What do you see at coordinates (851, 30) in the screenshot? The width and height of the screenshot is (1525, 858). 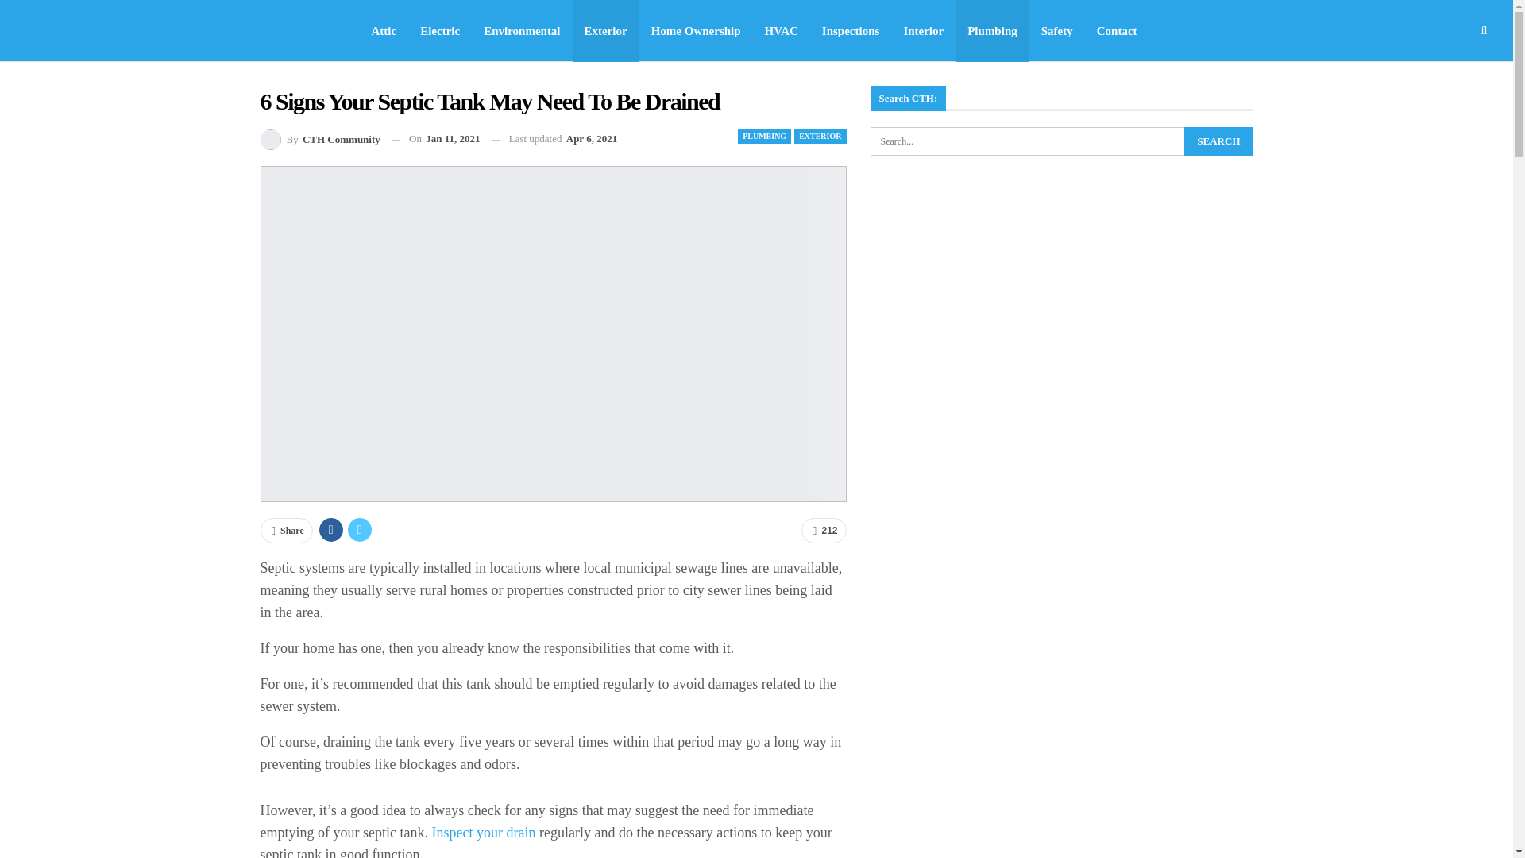 I see `Inspections` at bounding box center [851, 30].